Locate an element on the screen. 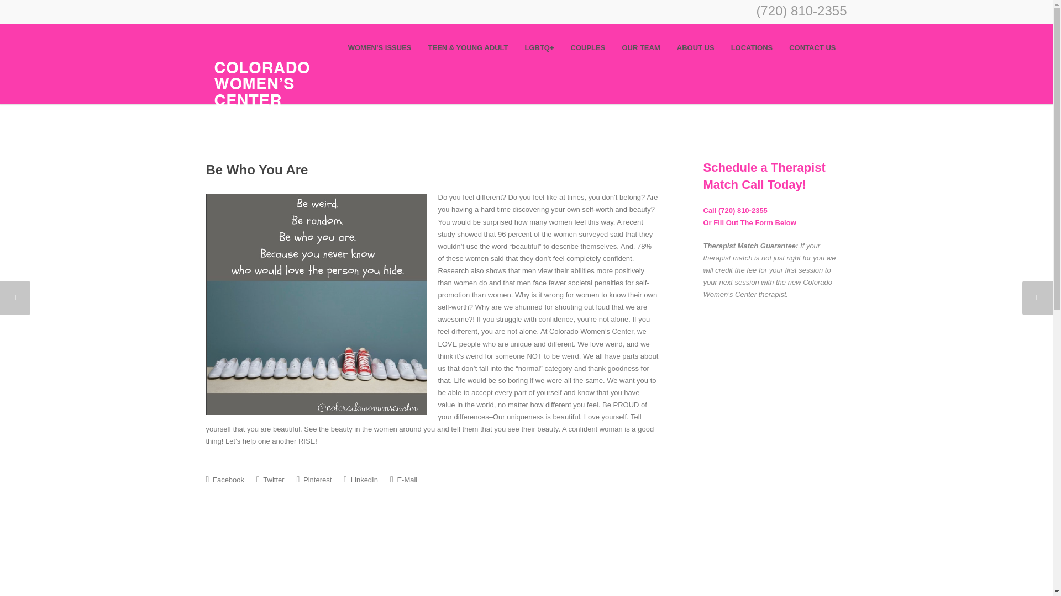  Share via Pinterest is located at coordinates (314, 479).